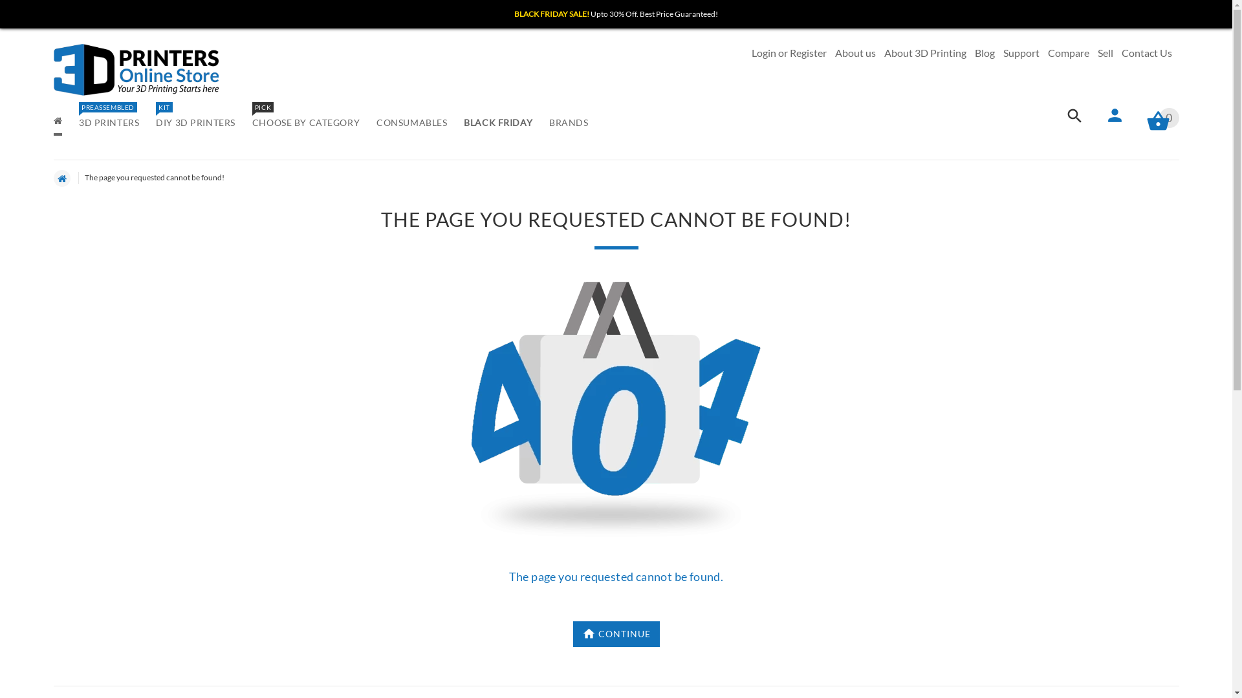  What do you see at coordinates (564, 124) in the screenshot?
I see `BRANDS` at bounding box center [564, 124].